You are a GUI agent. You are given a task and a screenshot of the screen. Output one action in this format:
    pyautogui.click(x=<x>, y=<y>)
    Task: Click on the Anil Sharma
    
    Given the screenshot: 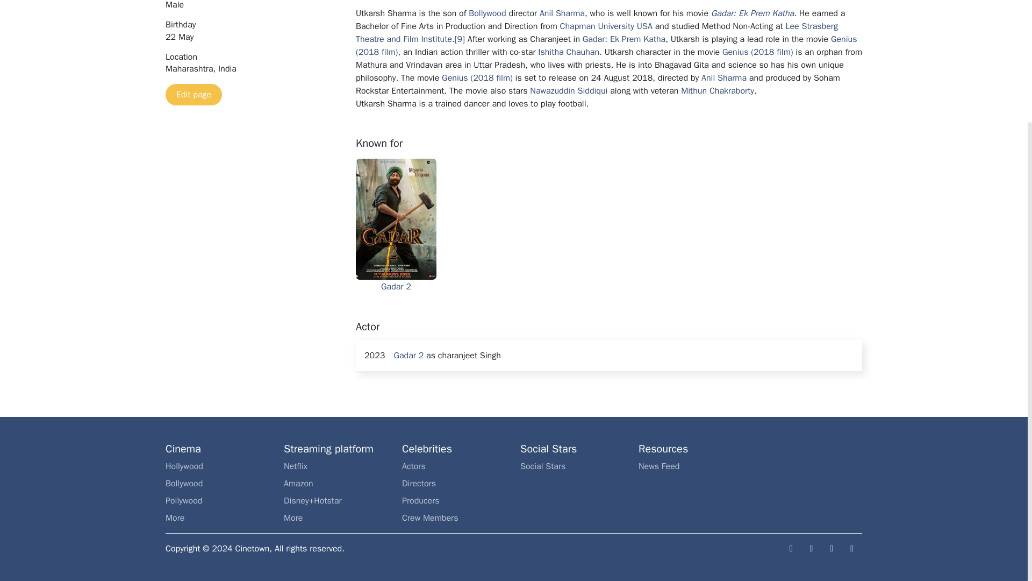 What is the action you would take?
    pyautogui.click(x=562, y=13)
    